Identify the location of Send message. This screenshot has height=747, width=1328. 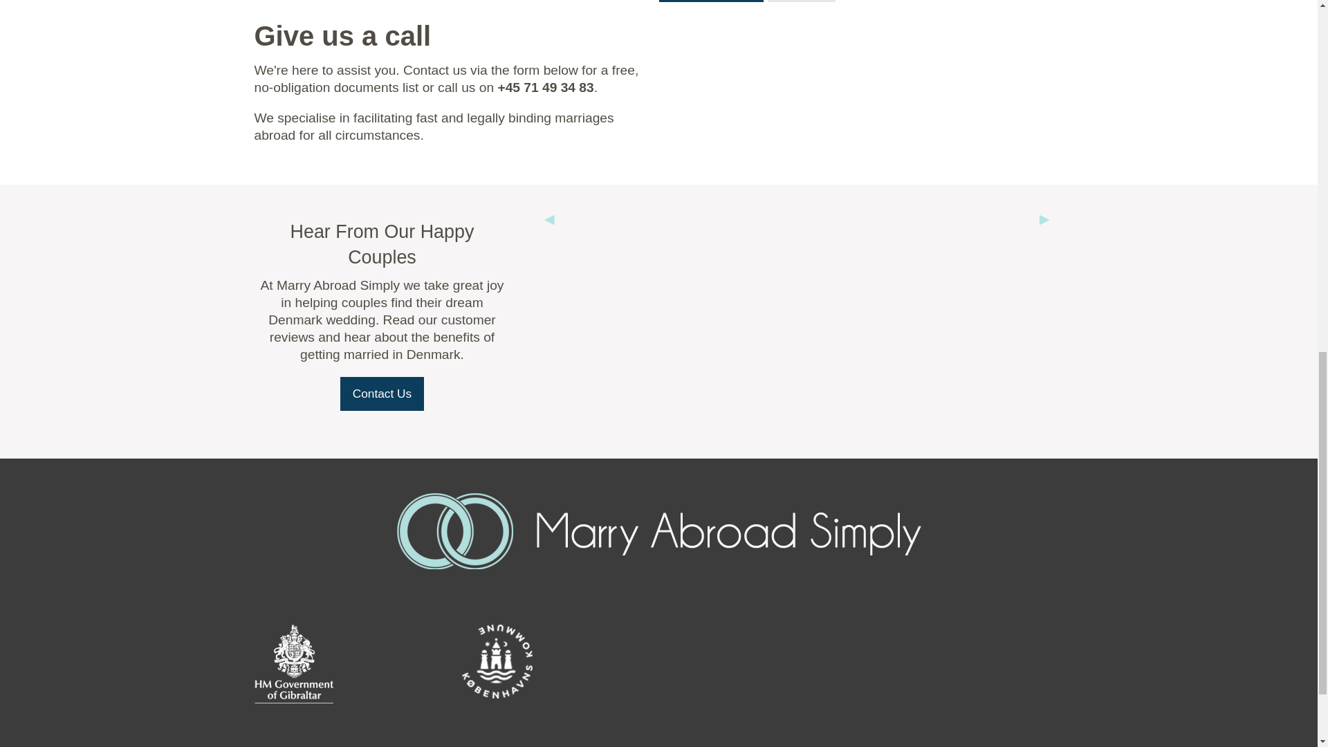
(711, 1).